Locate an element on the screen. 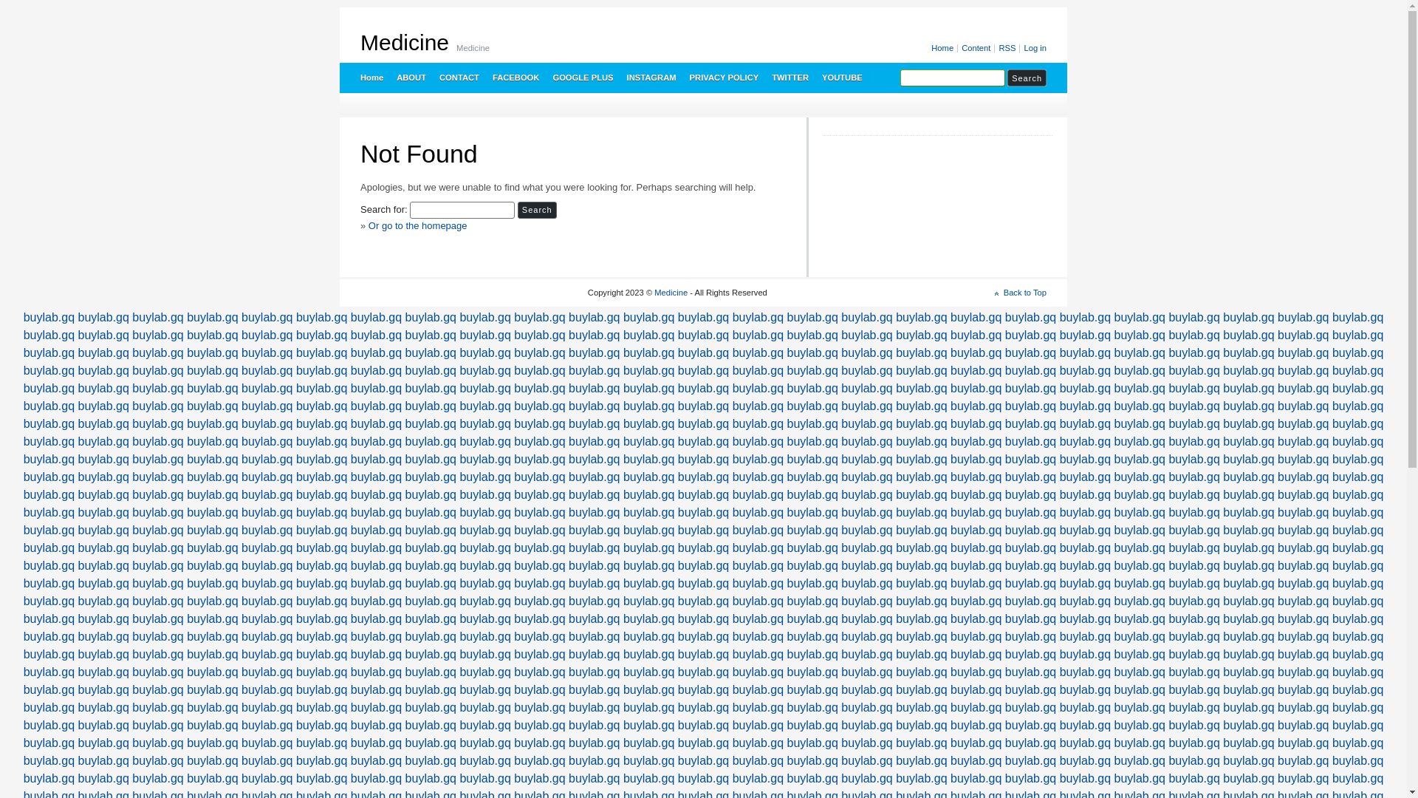 The height and width of the screenshot is (798, 1418). buylab.gq is located at coordinates (484, 318).